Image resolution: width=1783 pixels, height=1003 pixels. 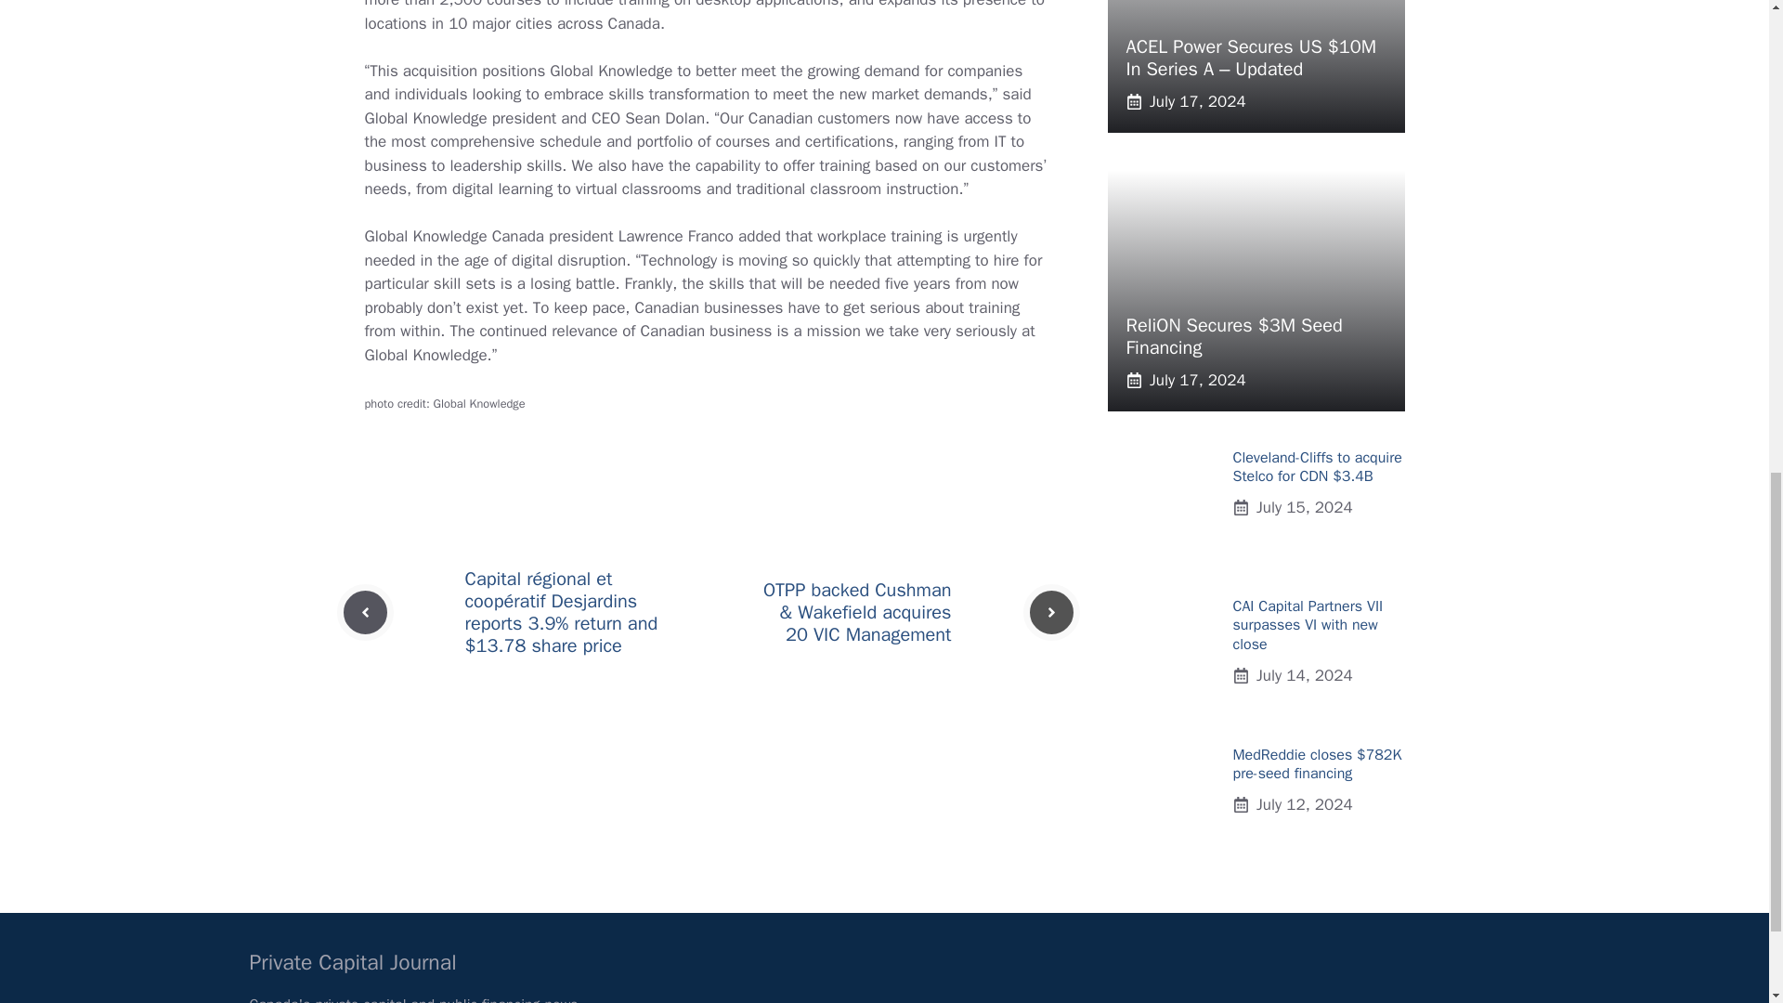 What do you see at coordinates (1723, 881) in the screenshot?
I see `Scroll back to top` at bounding box center [1723, 881].